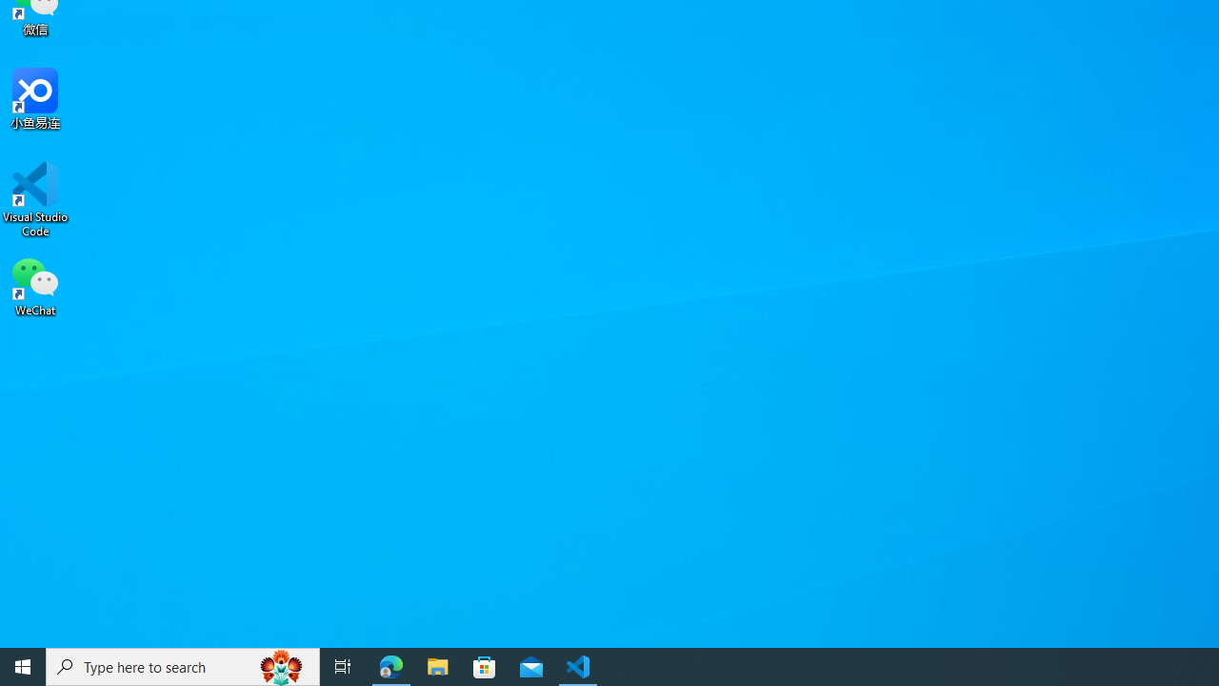 This screenshot has width=1219, height=686. Describe the element at coordinates (183, 667) in the screenshot. I see `Type here to search` at that location.